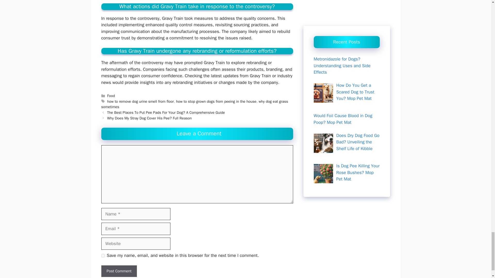 The height and width of the screenshot is (278, 495). I want to click on how to remove dog urine smell from floor, so click(141, 101).